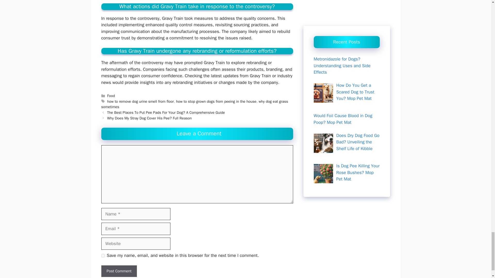 The height and width of the screenshot is (278, 495). I want to click on how to remove dog urine smell from floor, so click(141, 101).